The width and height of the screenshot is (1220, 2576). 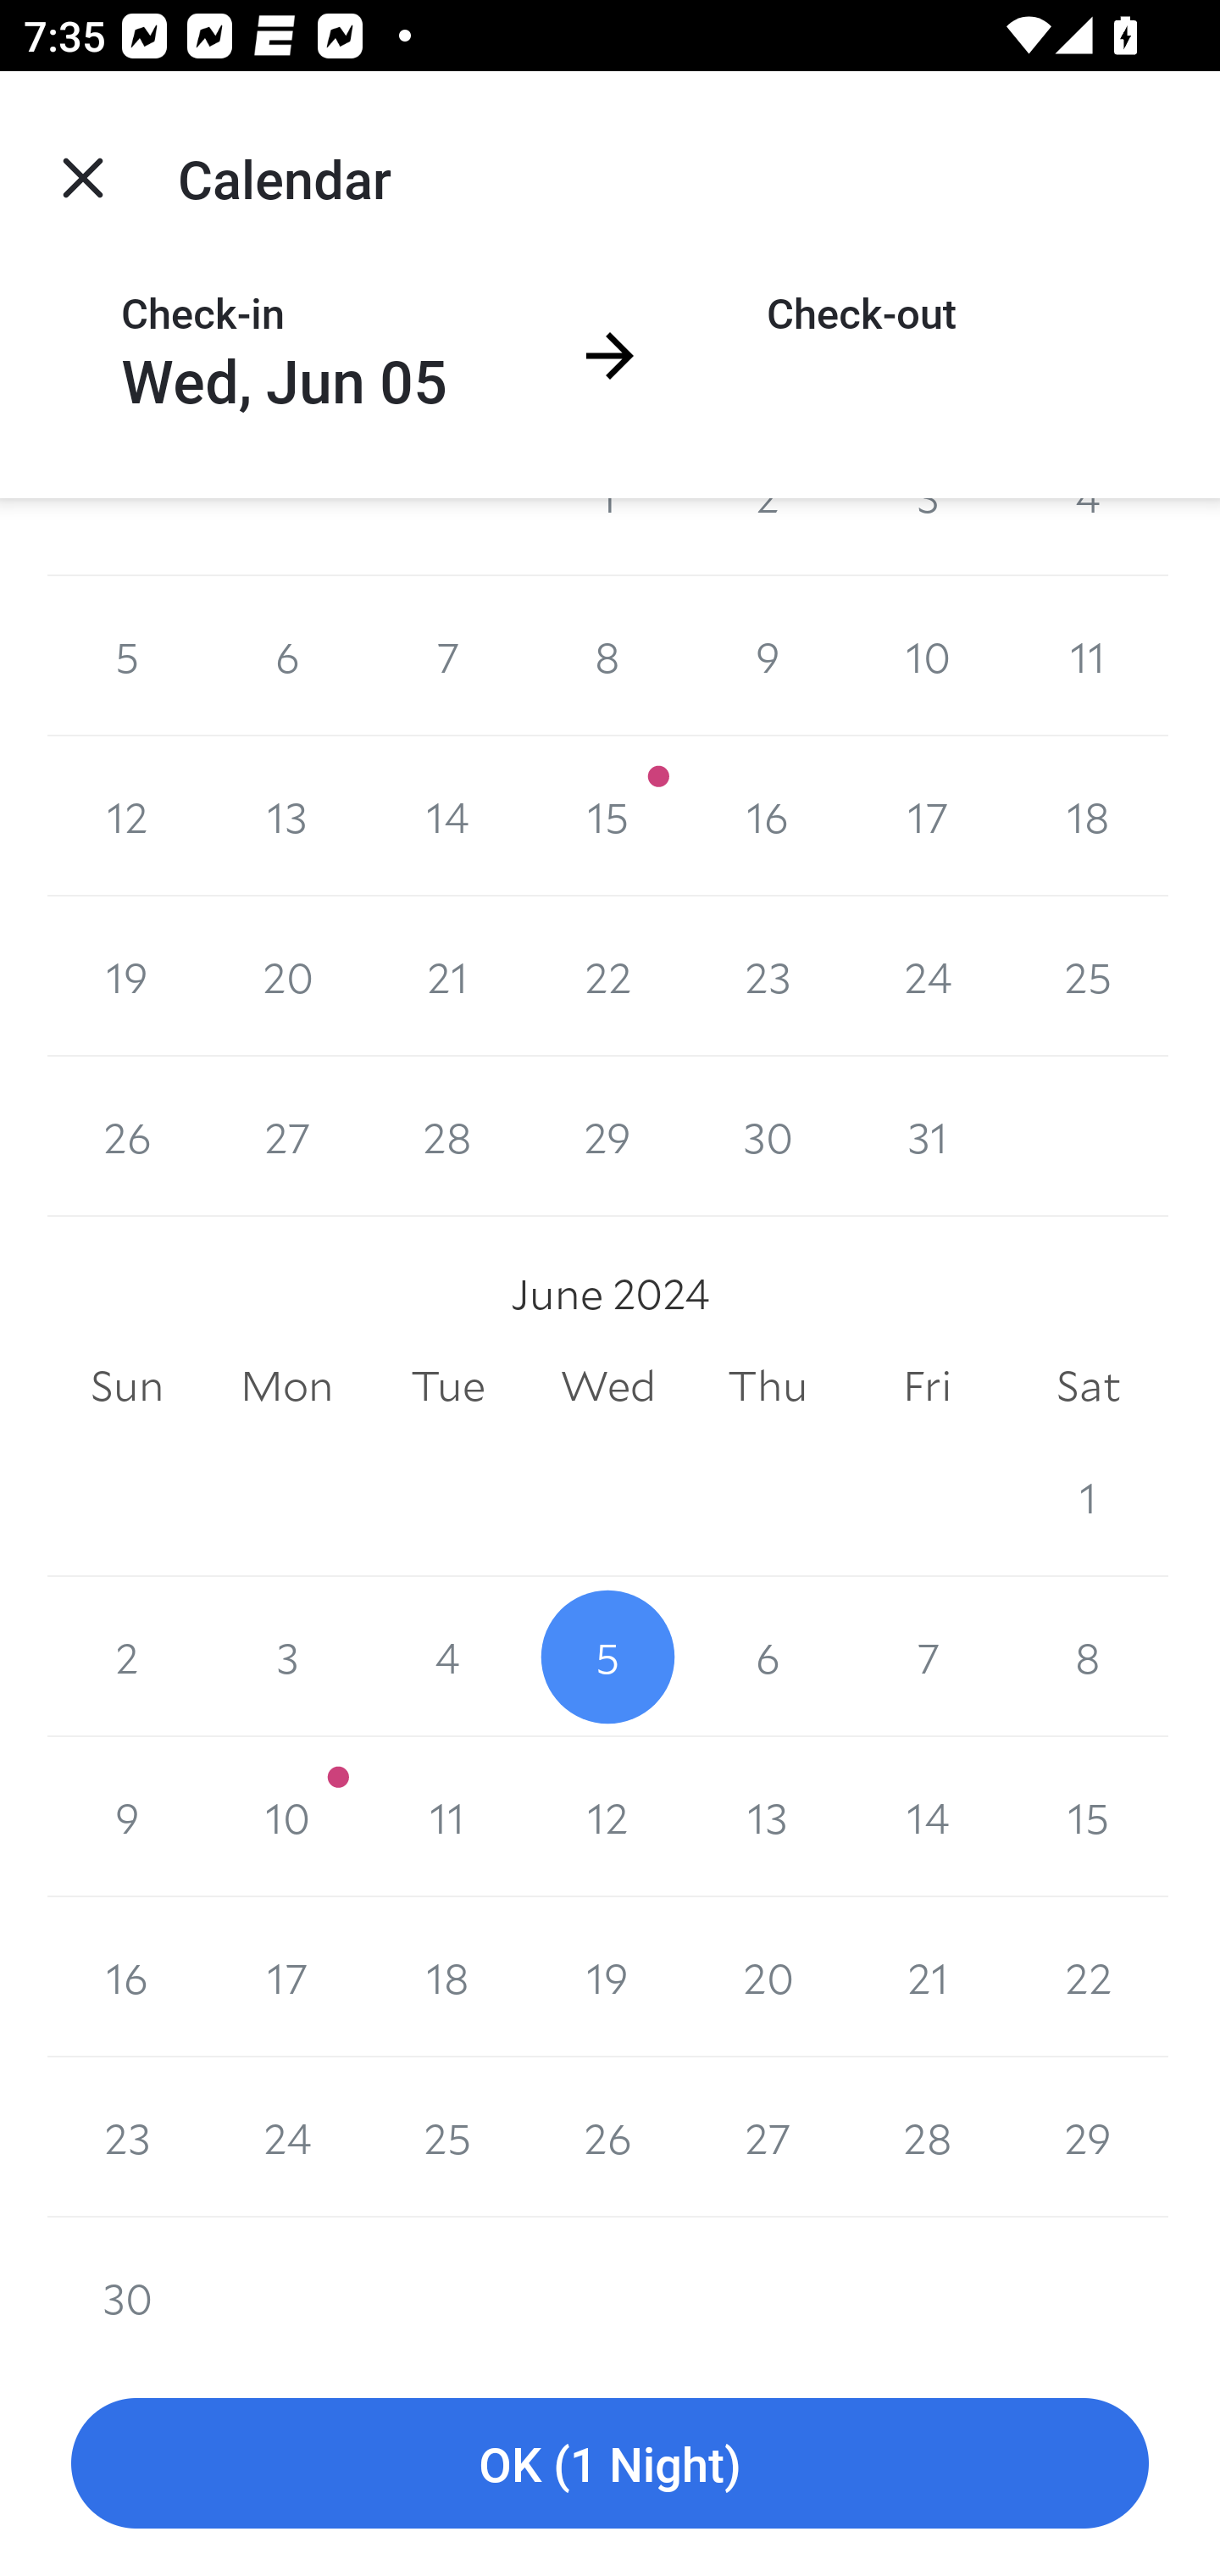 I want to click on 10 10 May 2024, so click(x=927, y=656).